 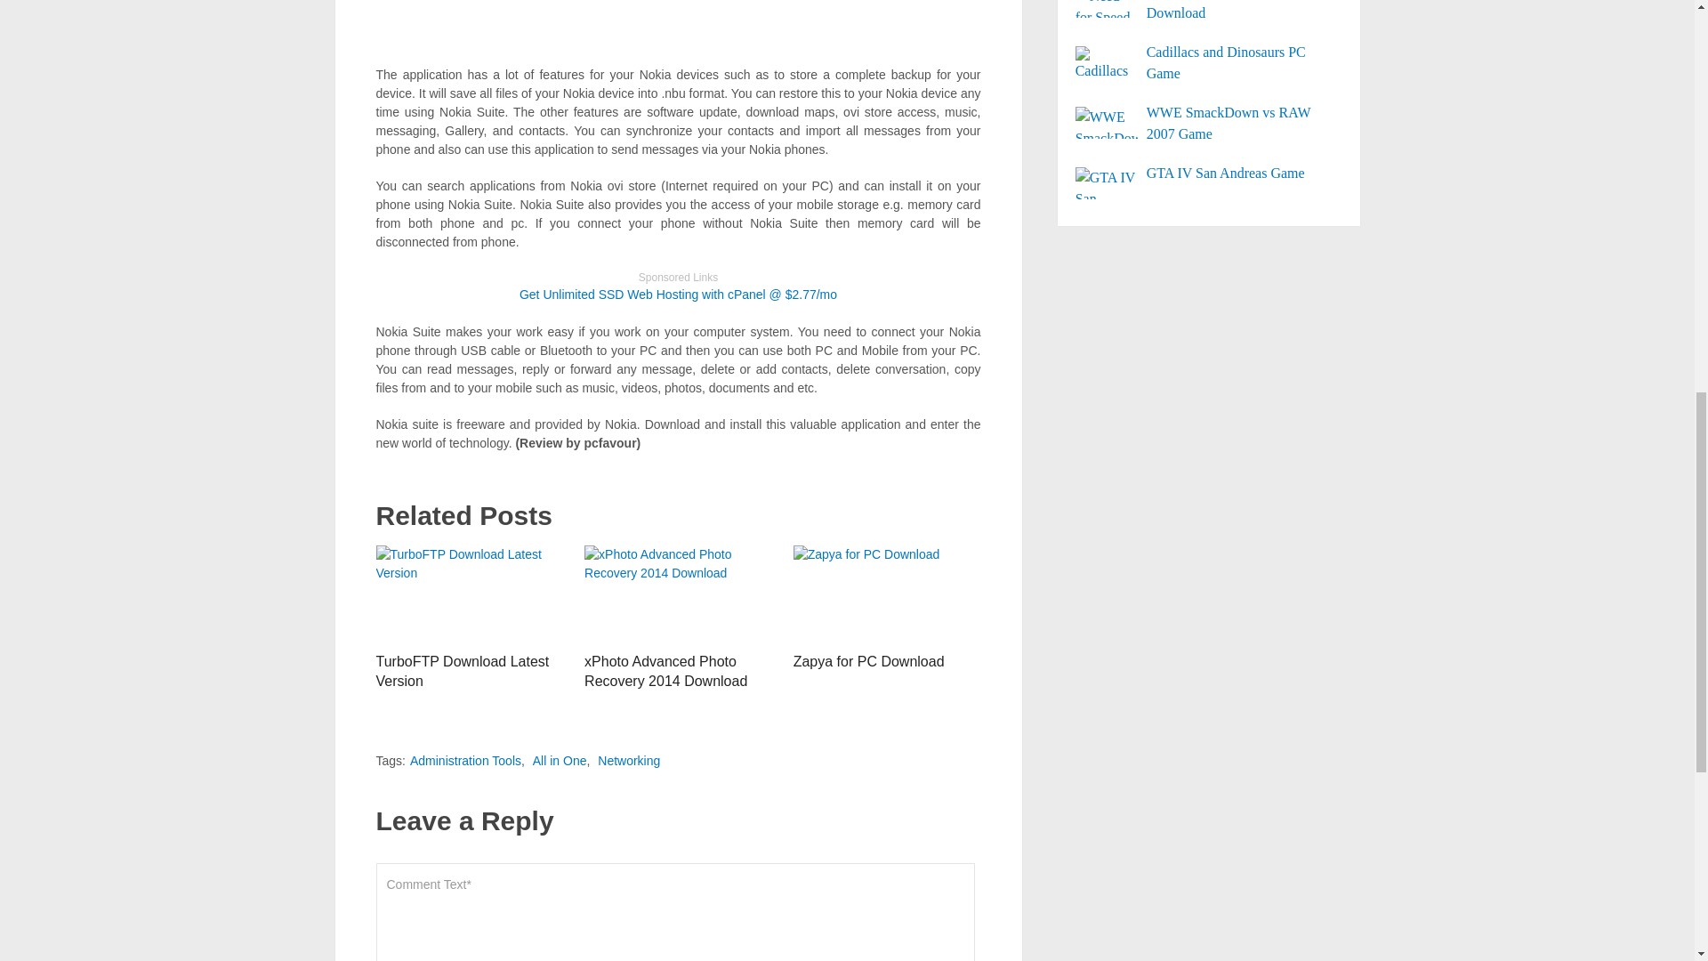 I want to click on TurboFTP Download Latest Version, so click(x=462, y=671).